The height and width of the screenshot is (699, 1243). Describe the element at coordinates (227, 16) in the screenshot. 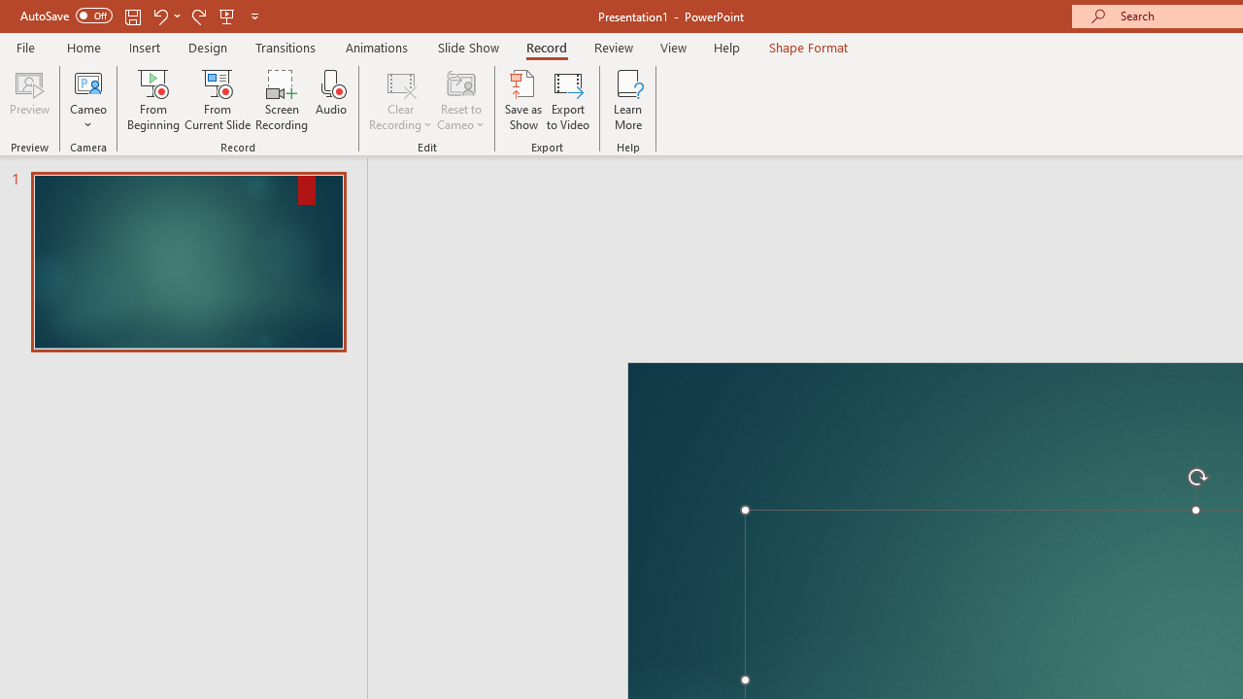

I see `From Beginning` at that location.